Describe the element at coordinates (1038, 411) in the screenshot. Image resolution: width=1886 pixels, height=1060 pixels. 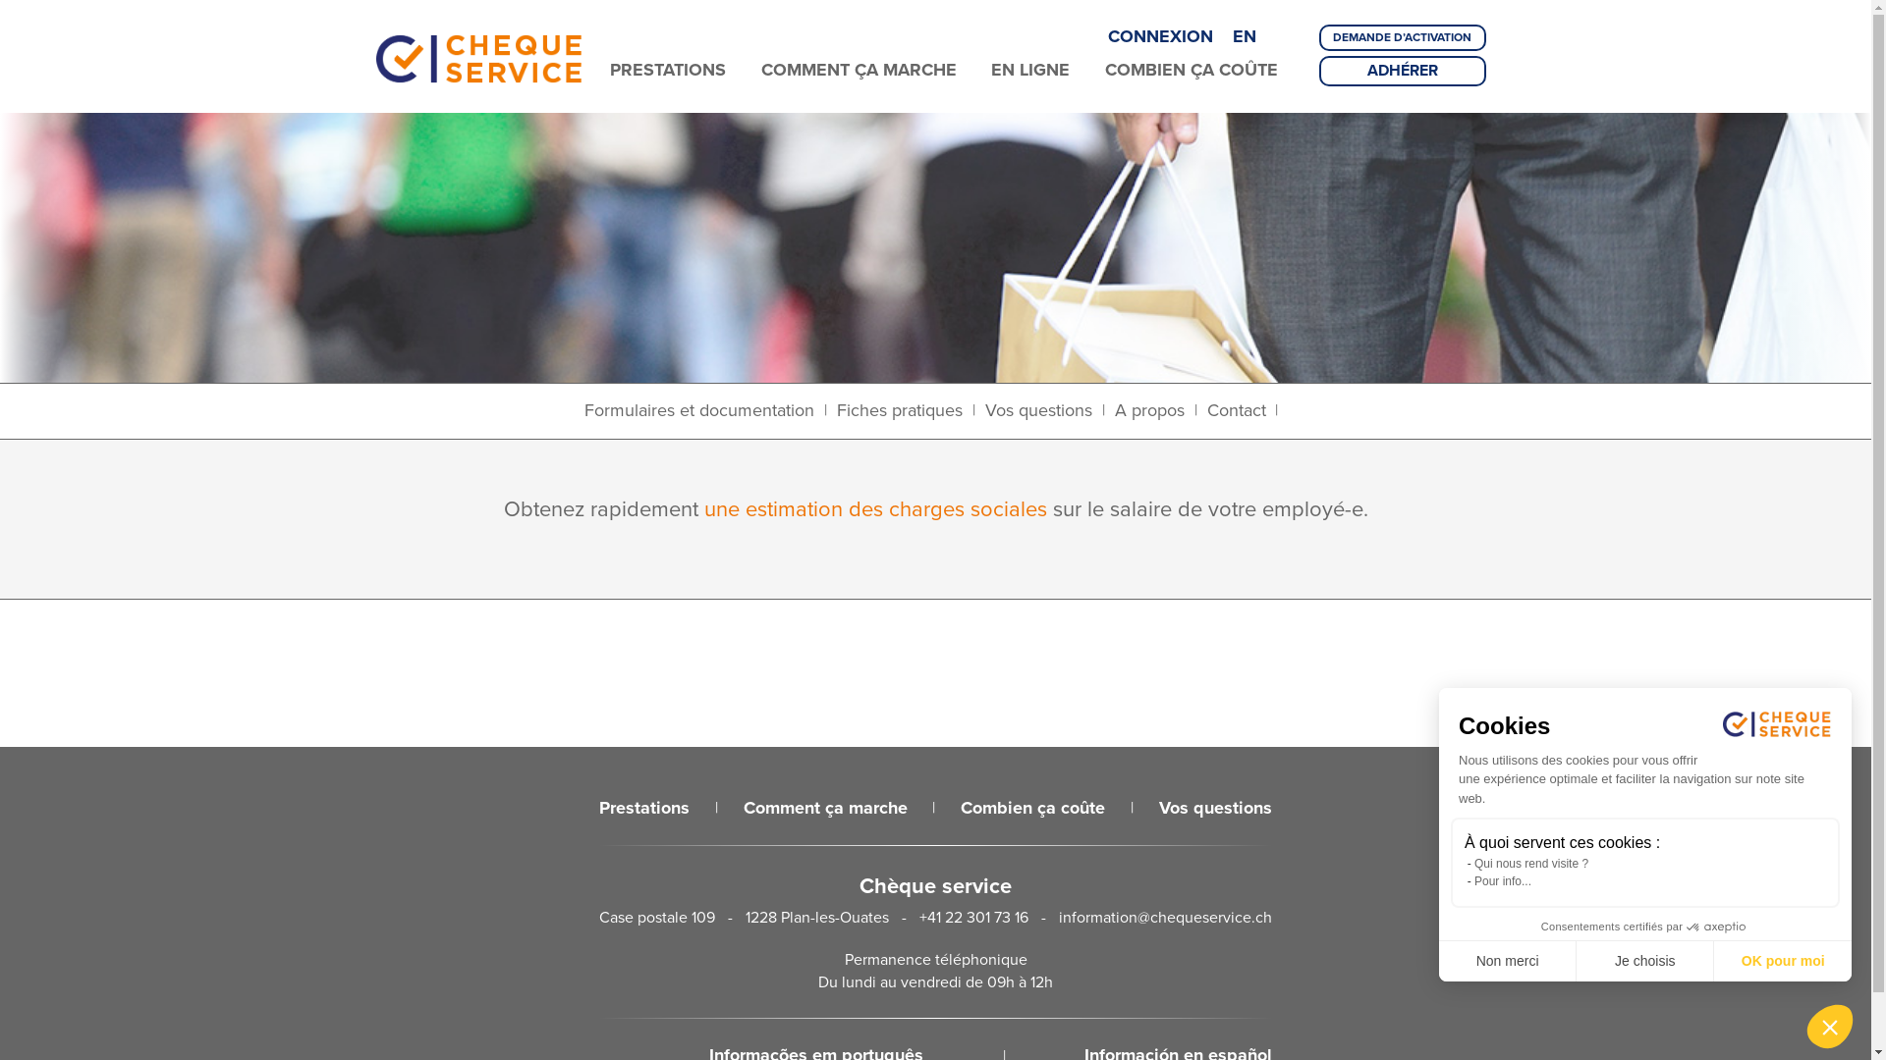
I see `Vos questions` at that location.